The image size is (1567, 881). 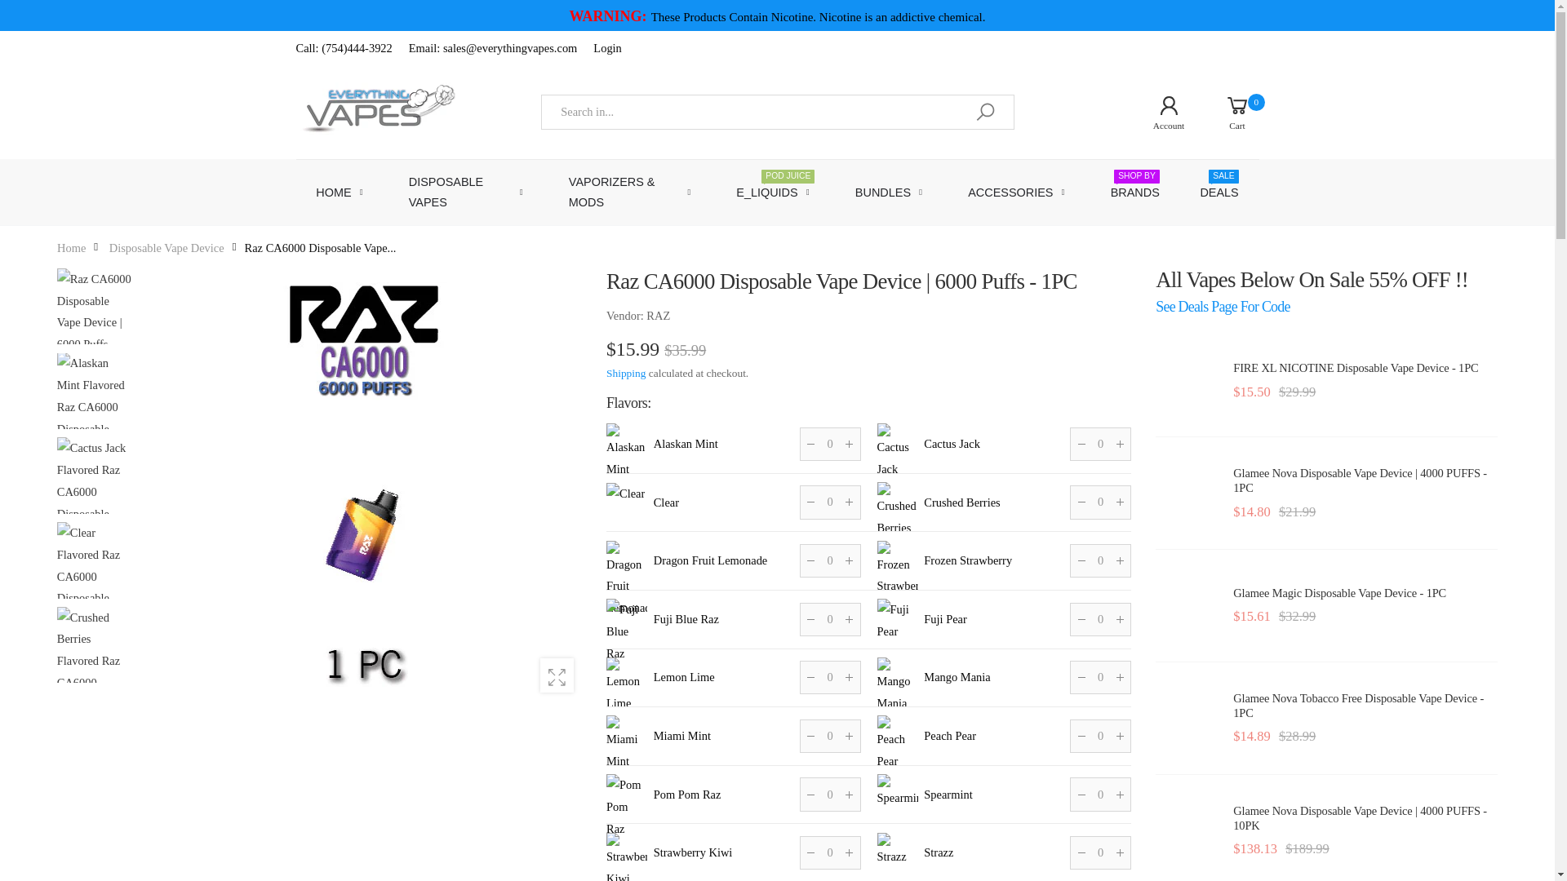 What do you see at coordinates (1100, 502) in the screenshot?
I see `0` at bounding box center [1100, 502].